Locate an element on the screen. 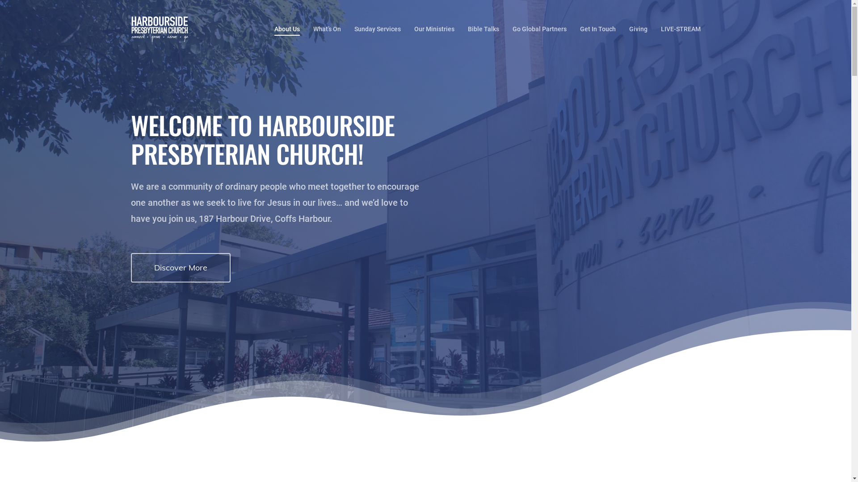 The height and width of the screenshot is (482, 858). Discover More is located at coordinates (181, 268).